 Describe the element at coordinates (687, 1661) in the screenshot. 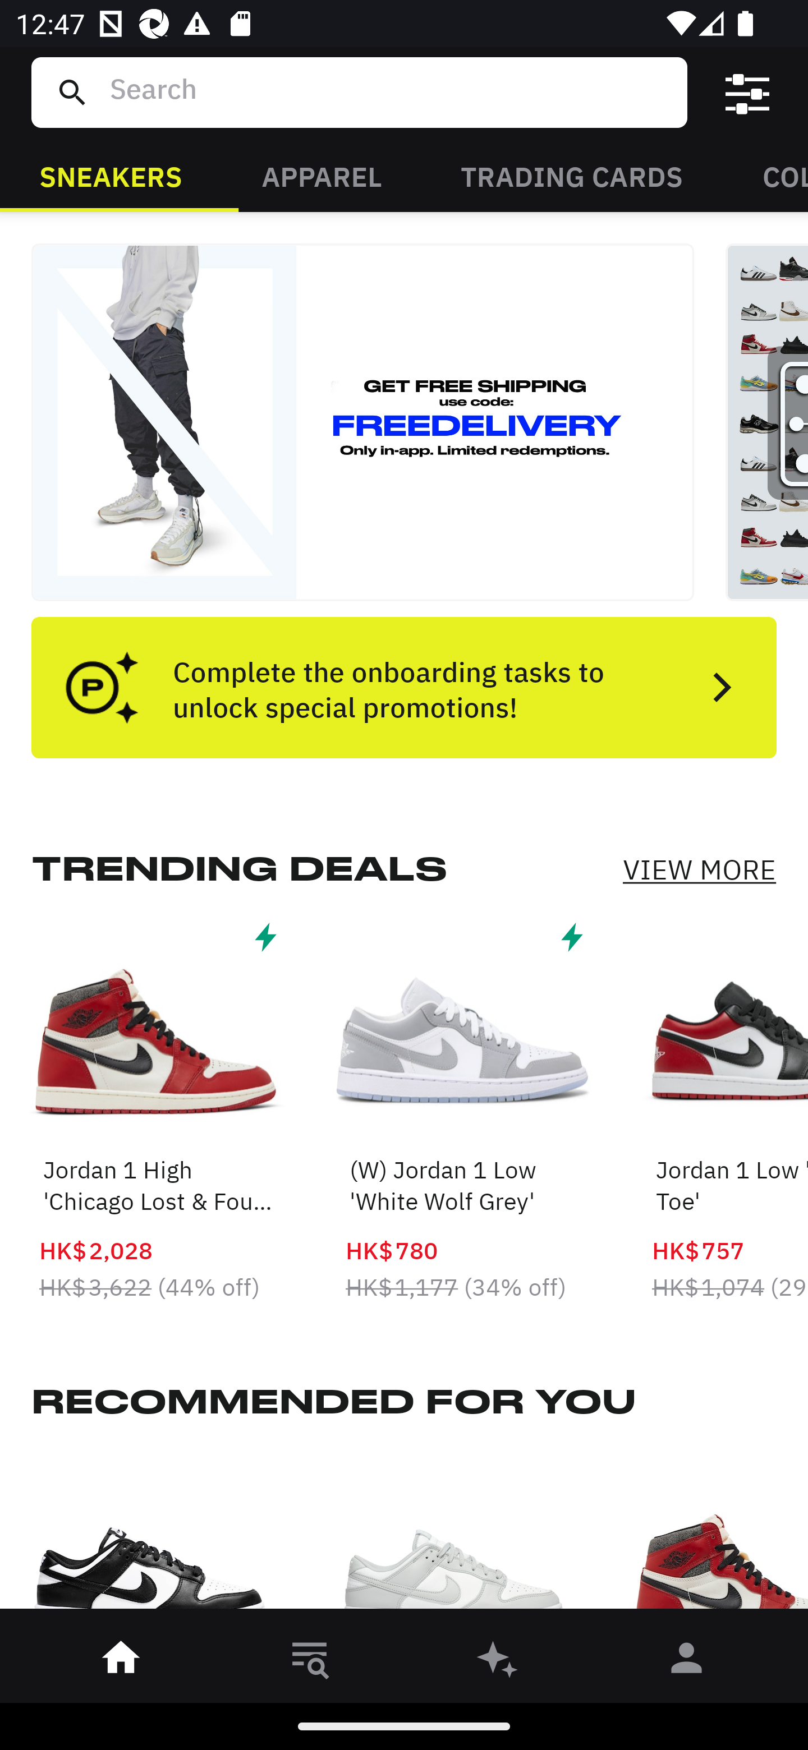

I see `󰀄` at that location.